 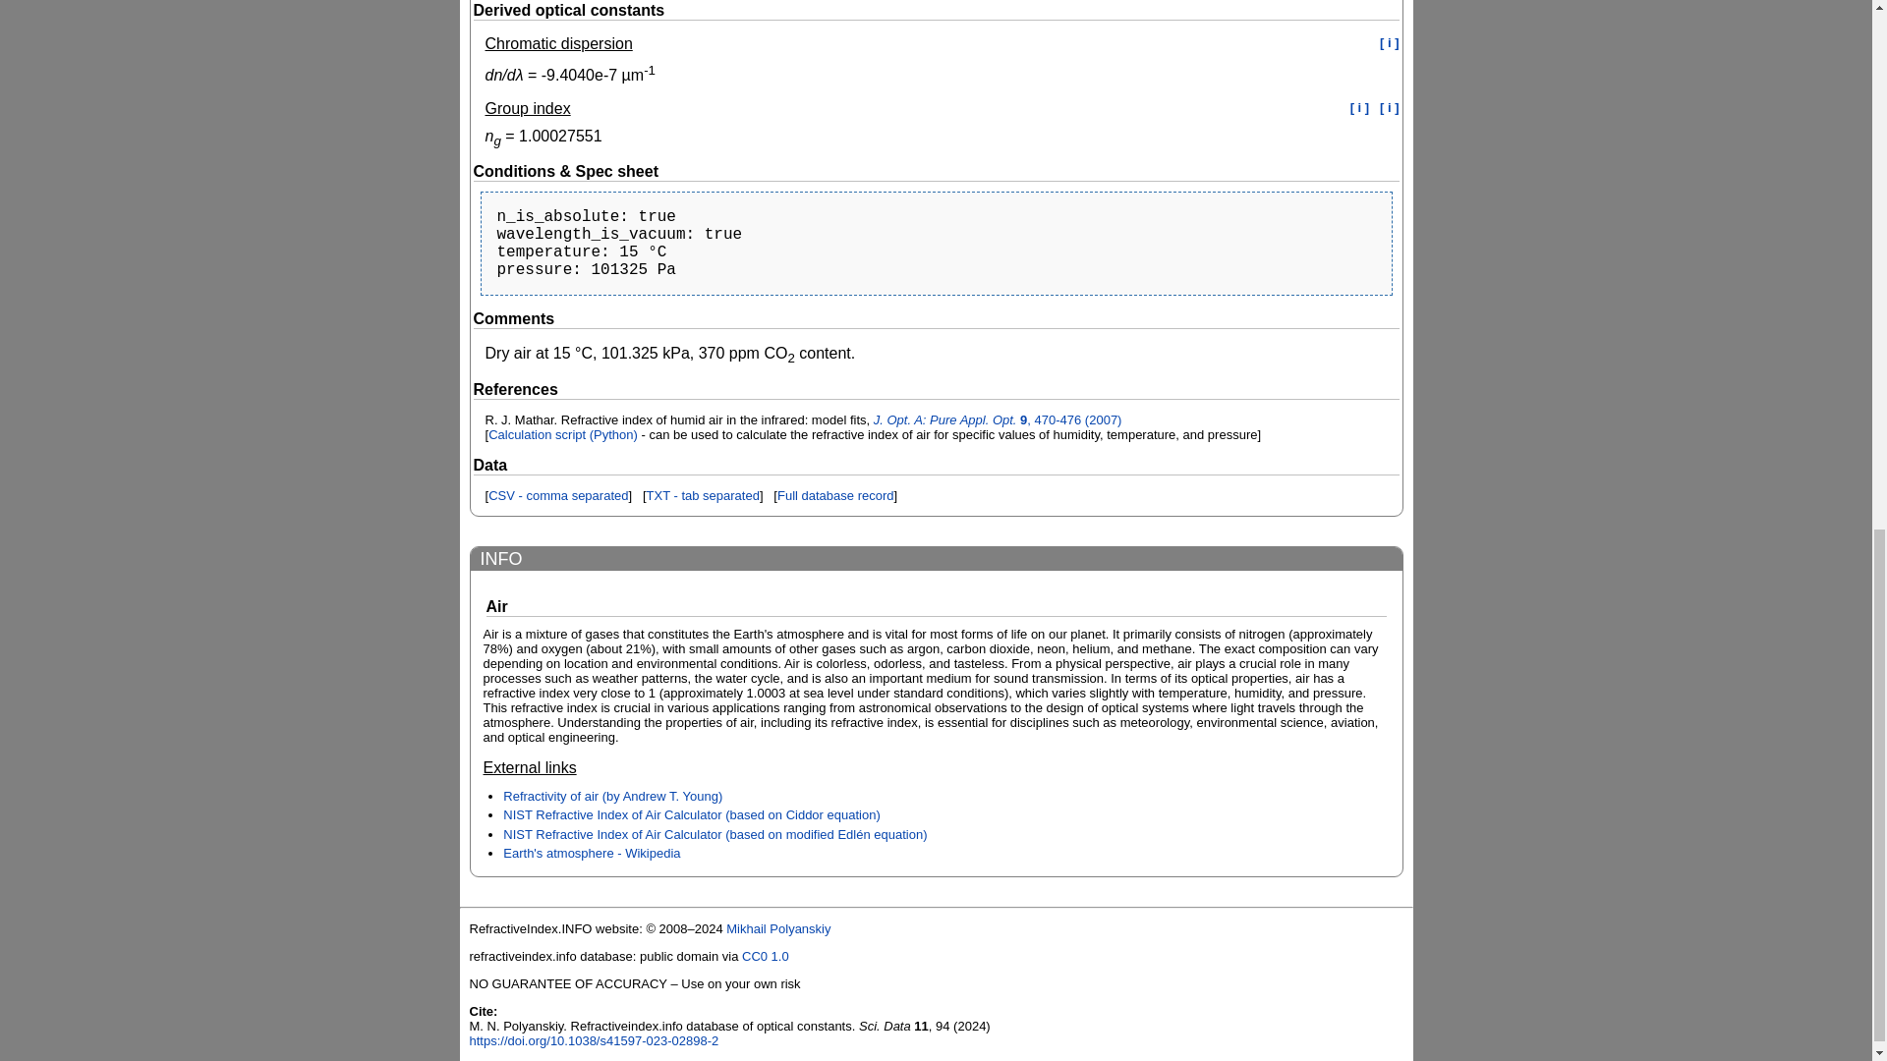 I want to click on CC0 1.0, so click(x=765, y=955).